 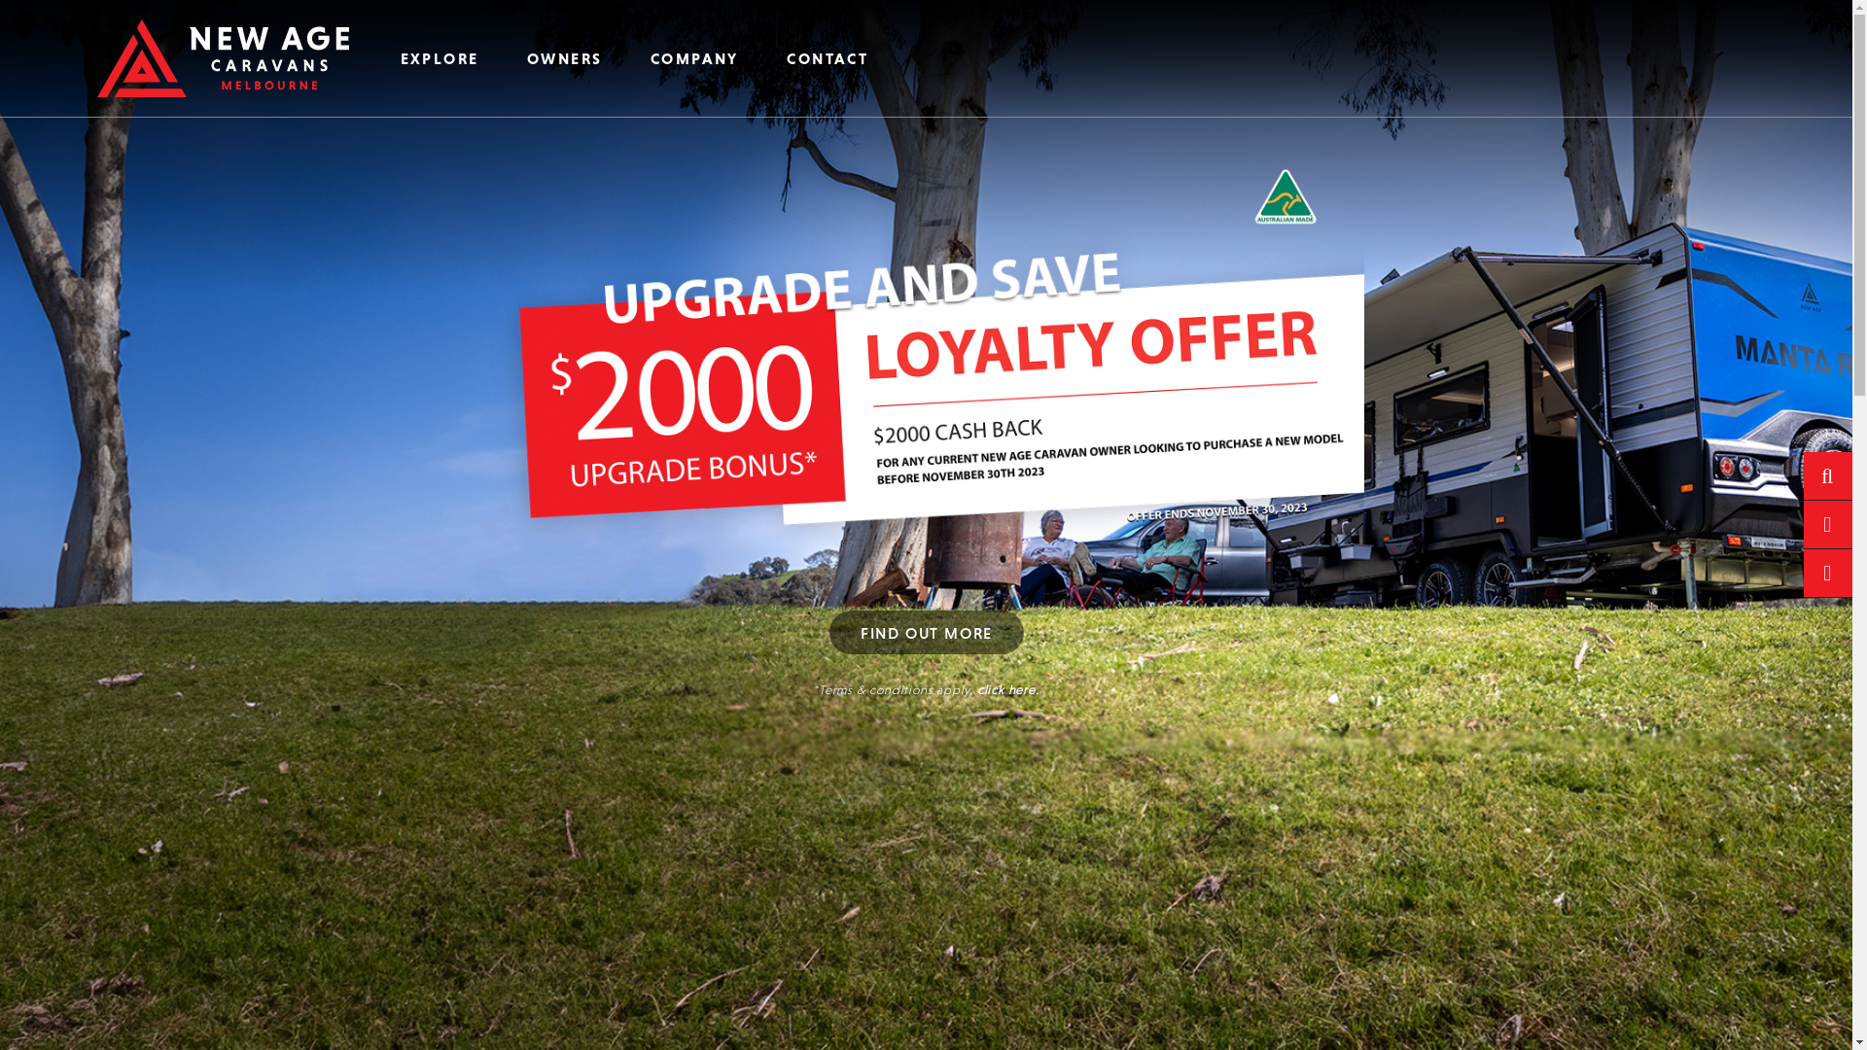 I want to click on FIND OUT MORE, so click(x=926, y=632).